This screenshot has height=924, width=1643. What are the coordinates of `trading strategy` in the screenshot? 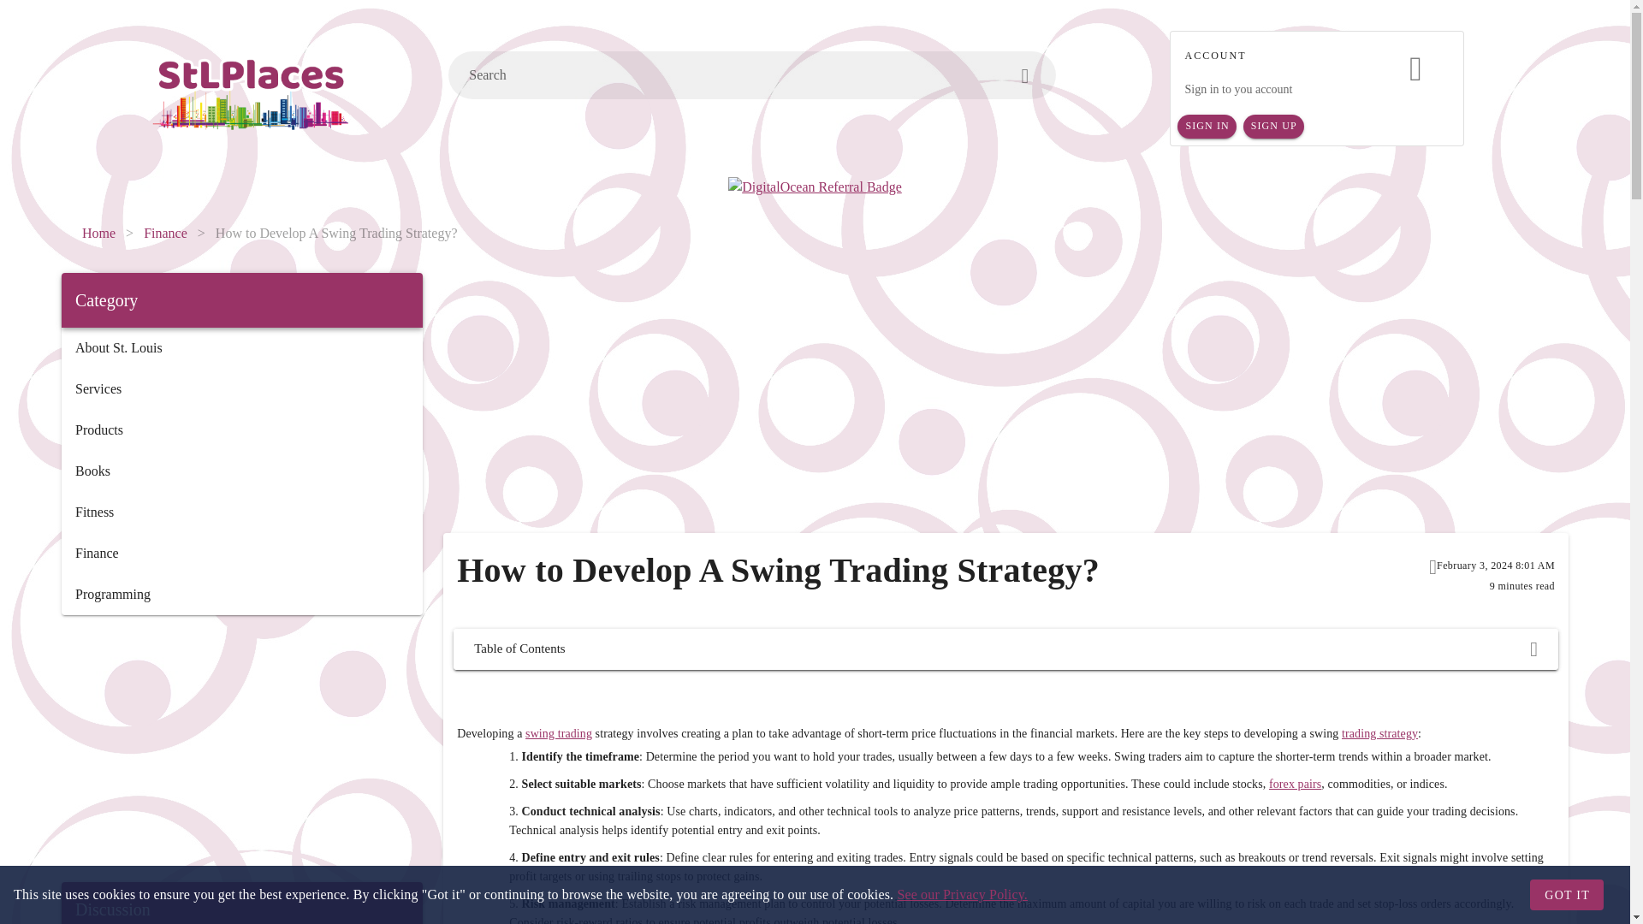 It's located at (1379, 733).